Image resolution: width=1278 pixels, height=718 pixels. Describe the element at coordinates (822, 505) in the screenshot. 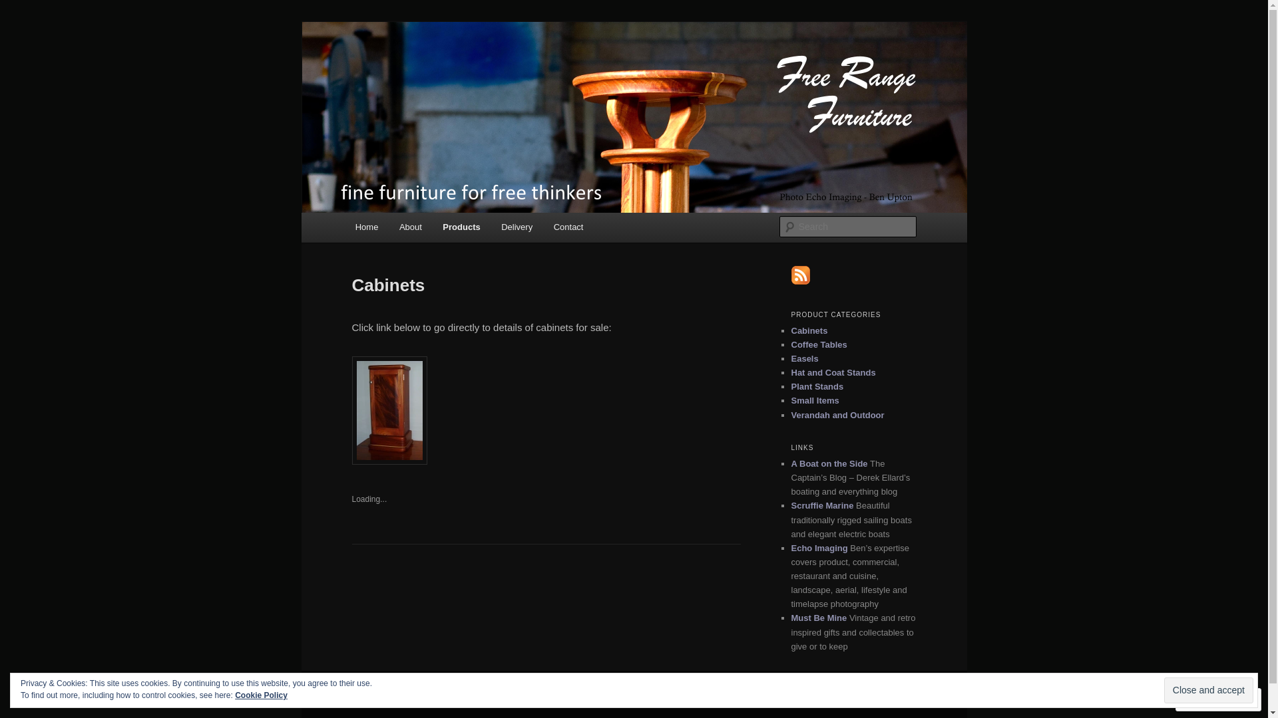

I see `Scruffie Marine` at that location.